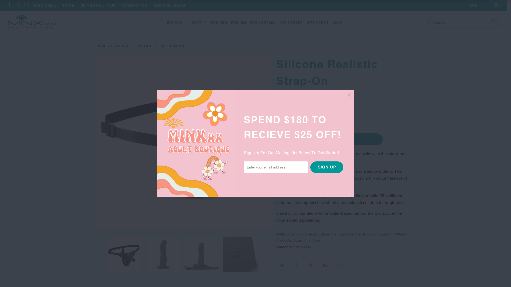 The height and width of the screenshot is (287, 511). Describe the element at coordinates (101, 46) in the screenshot. I see `HOME` at that location.